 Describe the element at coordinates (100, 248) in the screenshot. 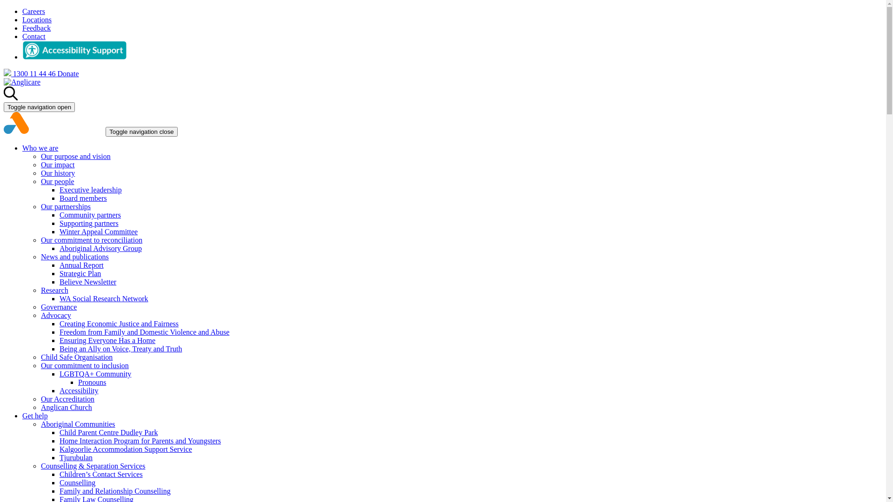

I see `Aboriginal Advisory Group` at that location.